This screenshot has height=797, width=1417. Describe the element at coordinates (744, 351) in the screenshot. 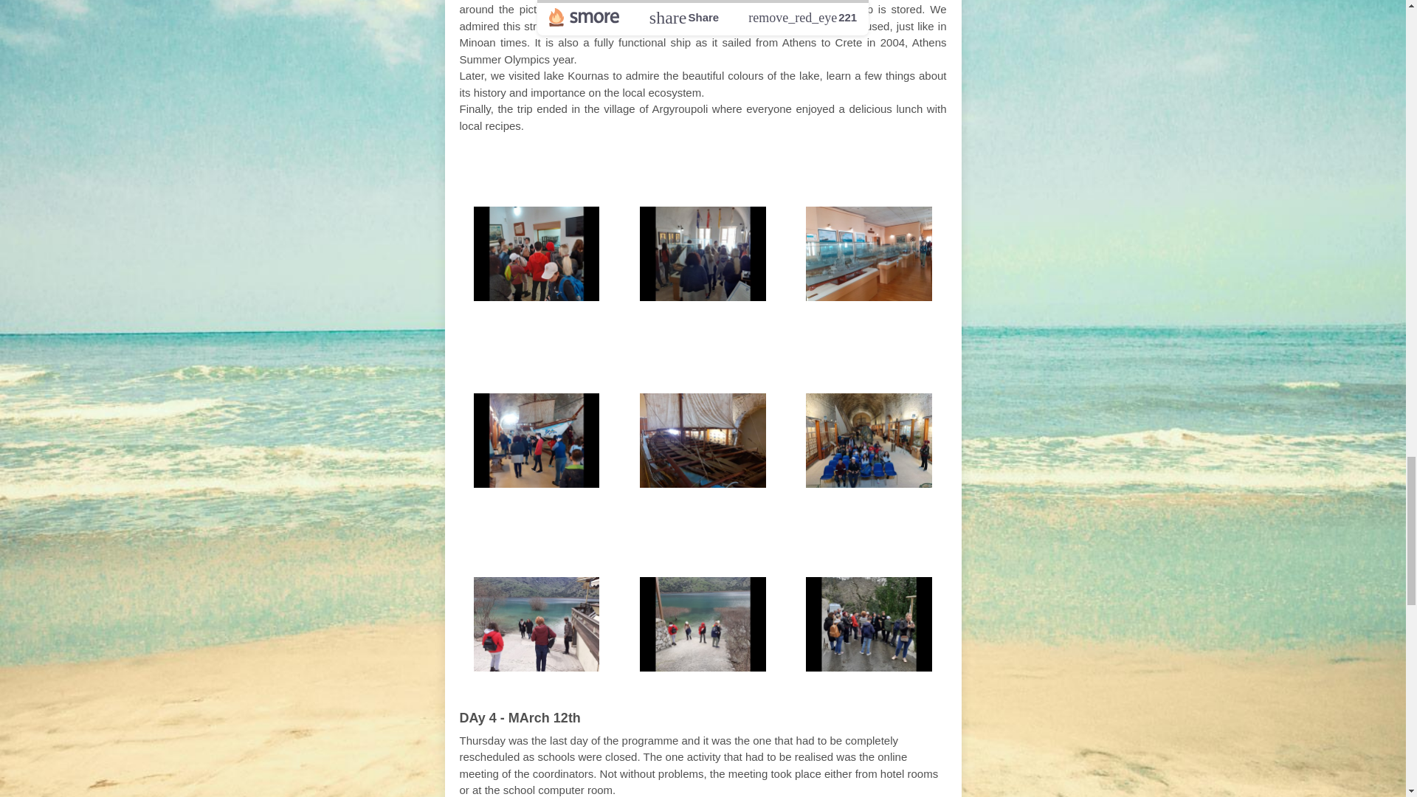

I see `ship` at that location.